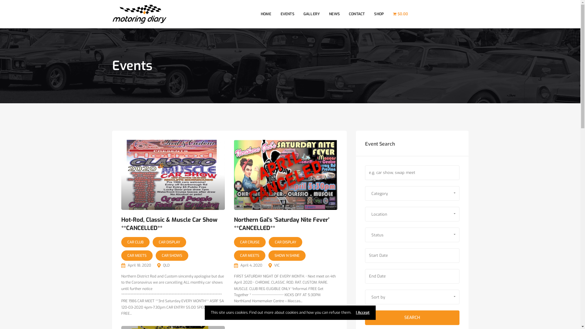  What do you see at coordinates (287, 256) in the screenshot?
I see `SHOW N SHINE` at bounding box center [287, 256].